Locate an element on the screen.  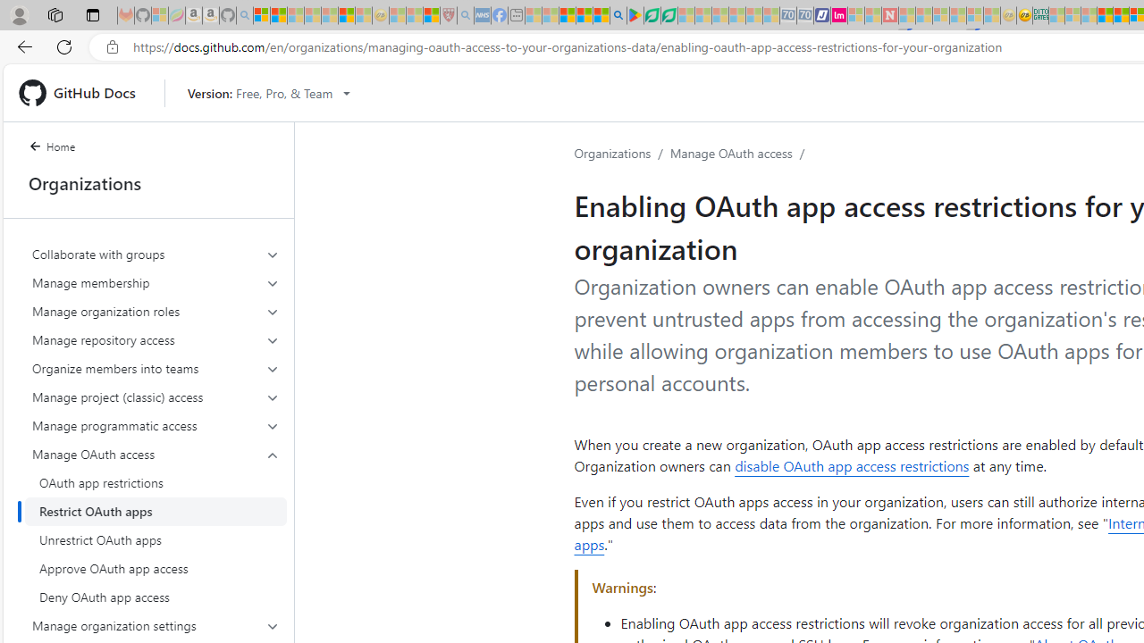
Manage OAuth access/ is located at coordinates (740, 154).